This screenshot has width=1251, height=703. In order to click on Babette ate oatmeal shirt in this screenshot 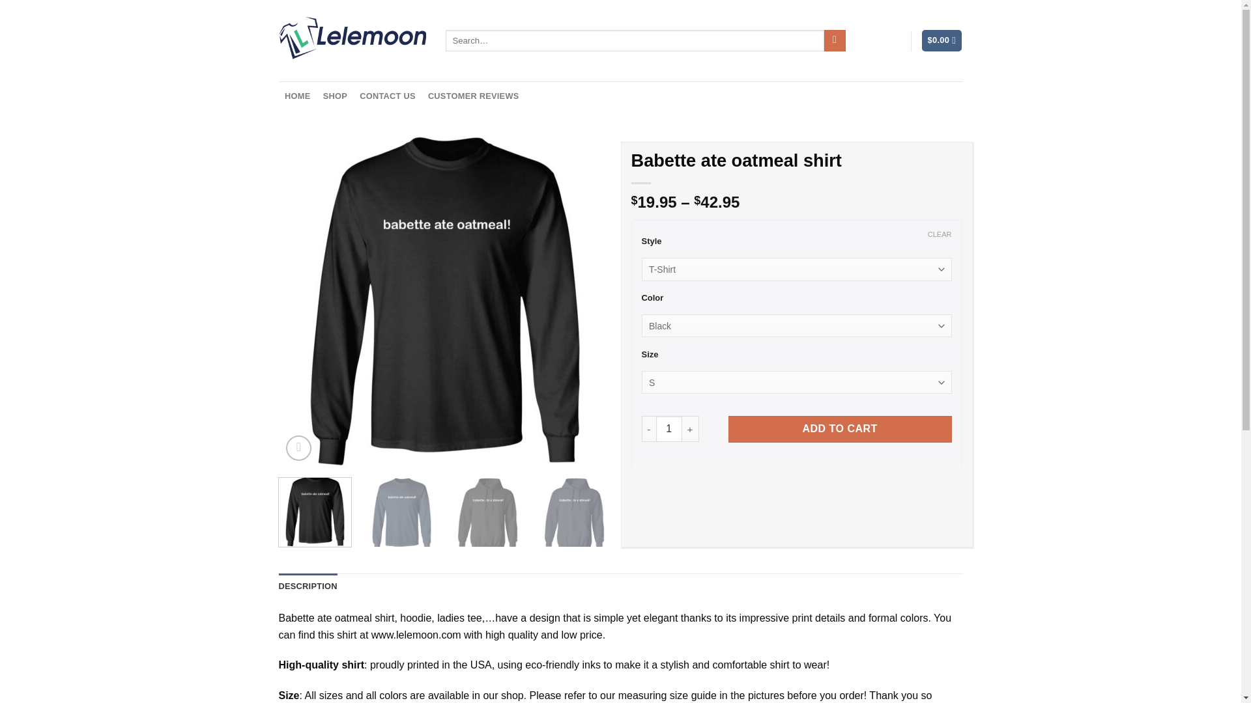, I will do `click(573, 514)`.